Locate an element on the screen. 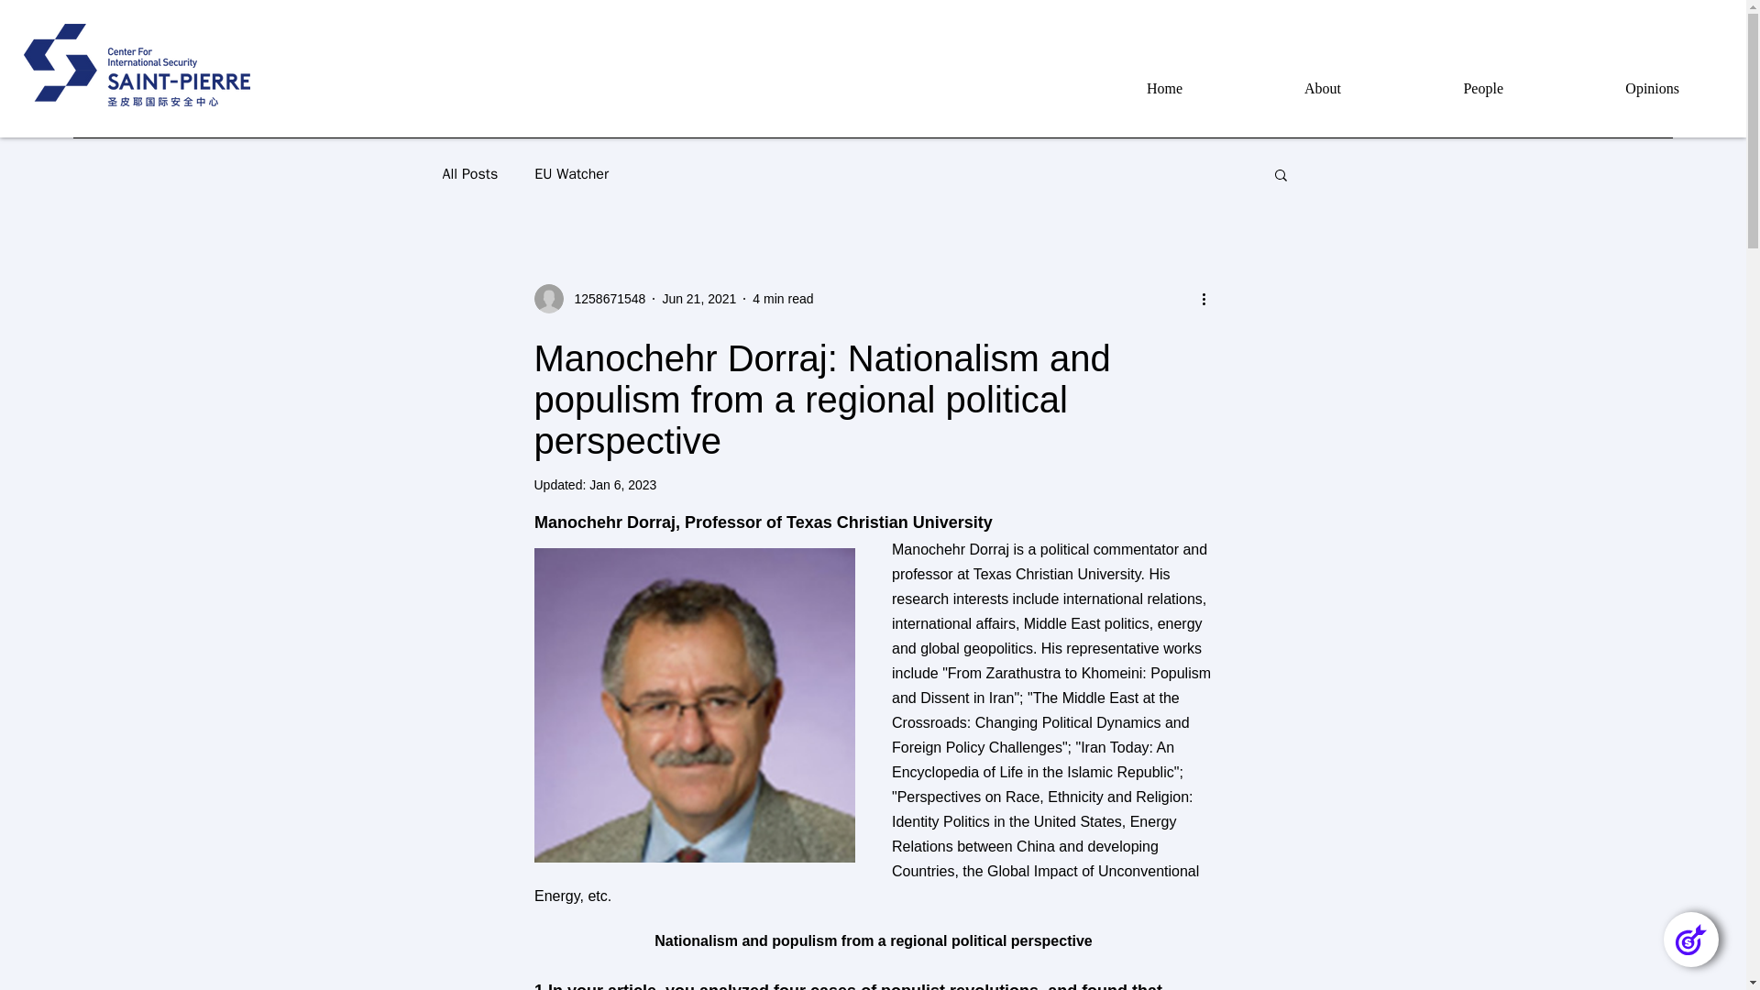 This screenshot has width=1760, height=990. EU Watcher is located at coordinates (572, 174).